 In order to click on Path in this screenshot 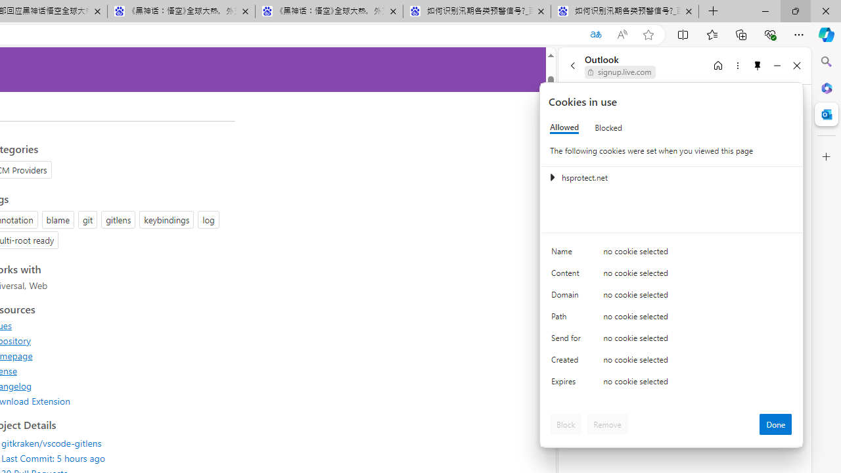, I will do `click(568, 319)`.